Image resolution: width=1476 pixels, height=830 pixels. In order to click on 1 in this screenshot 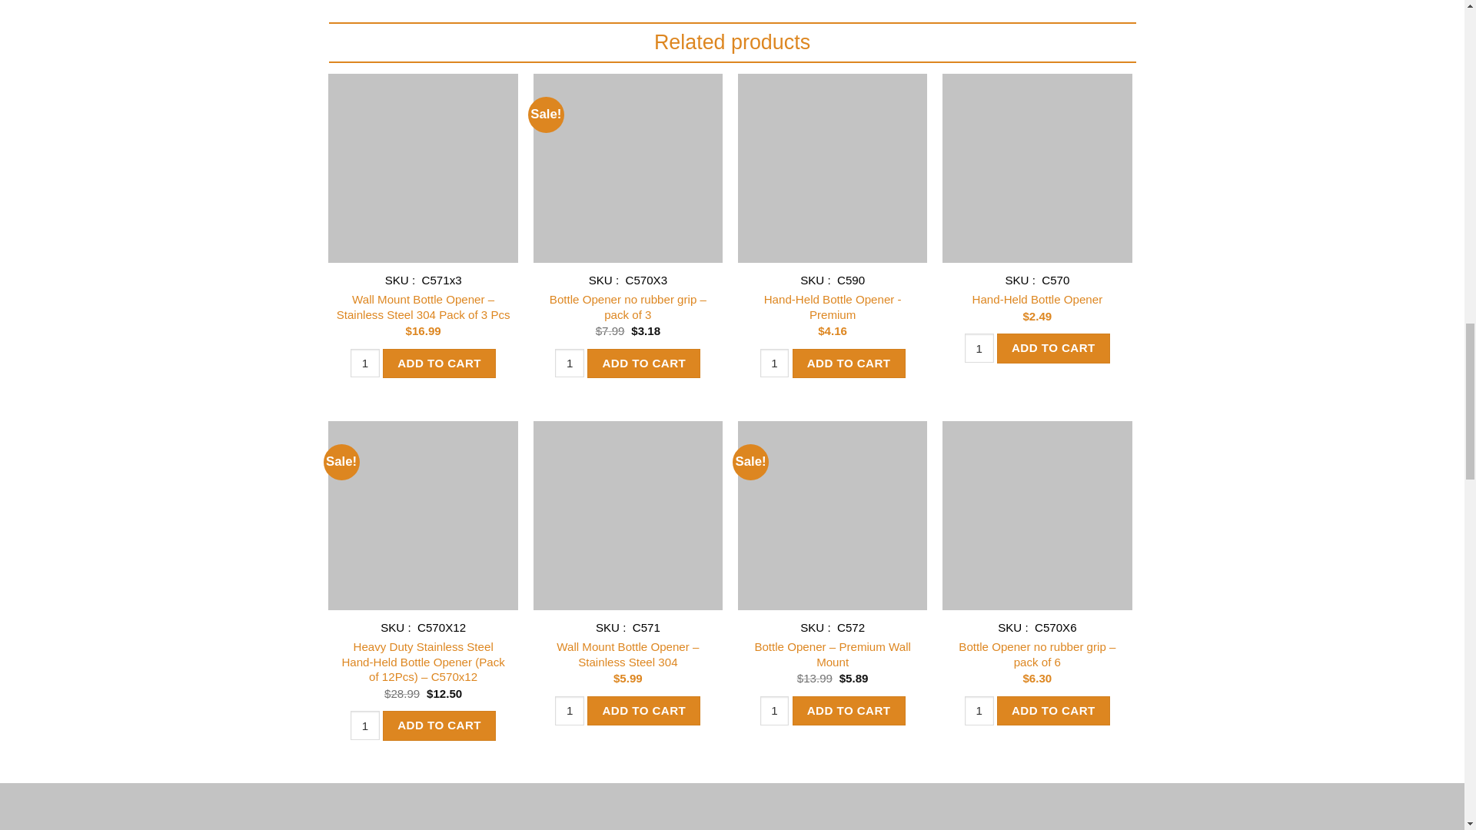, I will do `click(775, 710)`.